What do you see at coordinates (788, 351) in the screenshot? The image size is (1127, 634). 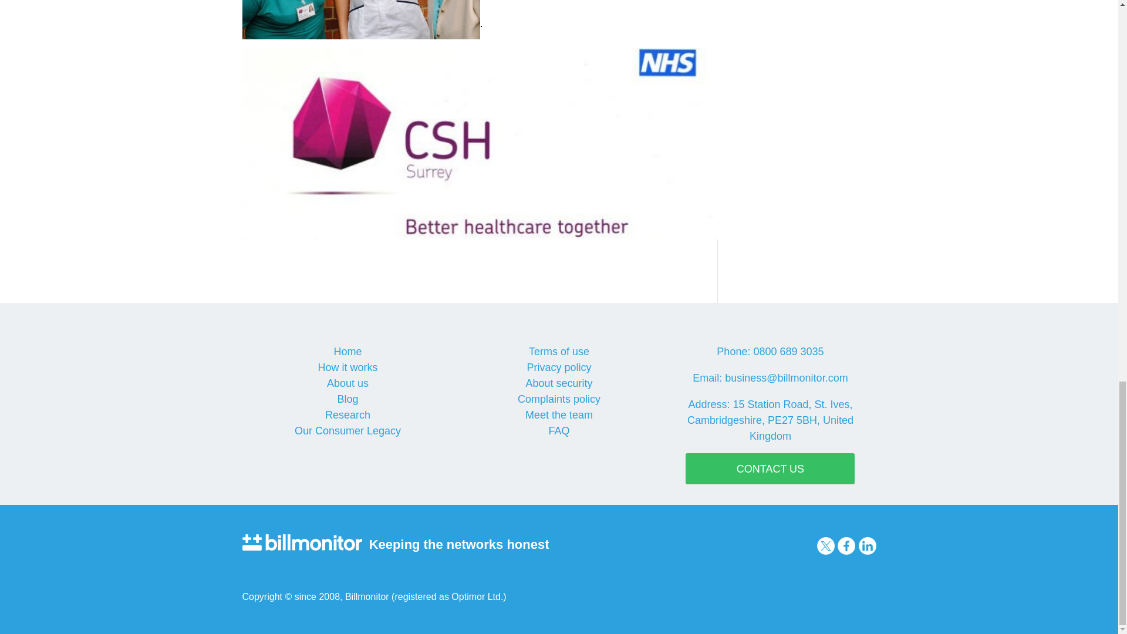 I see `0800 689 3035` at bounding box center [788, 351].